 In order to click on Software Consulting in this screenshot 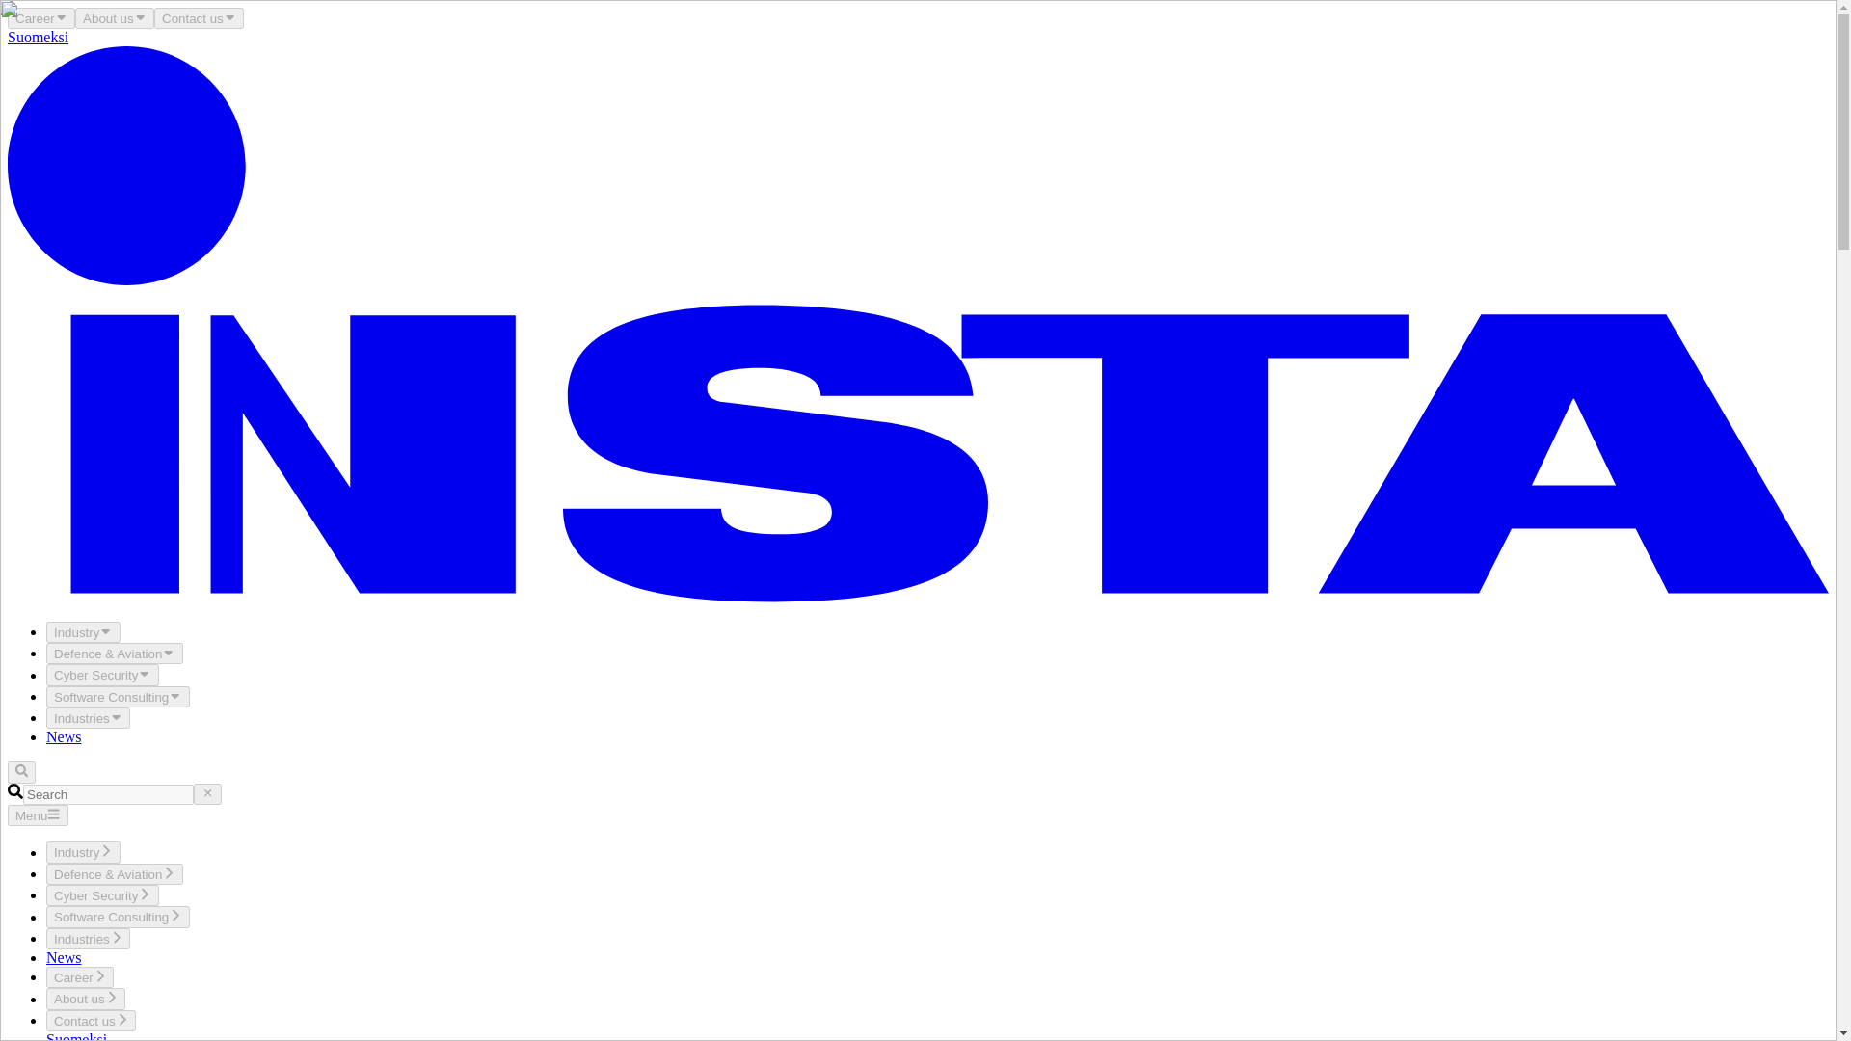, I will do `click(118, 916)`.